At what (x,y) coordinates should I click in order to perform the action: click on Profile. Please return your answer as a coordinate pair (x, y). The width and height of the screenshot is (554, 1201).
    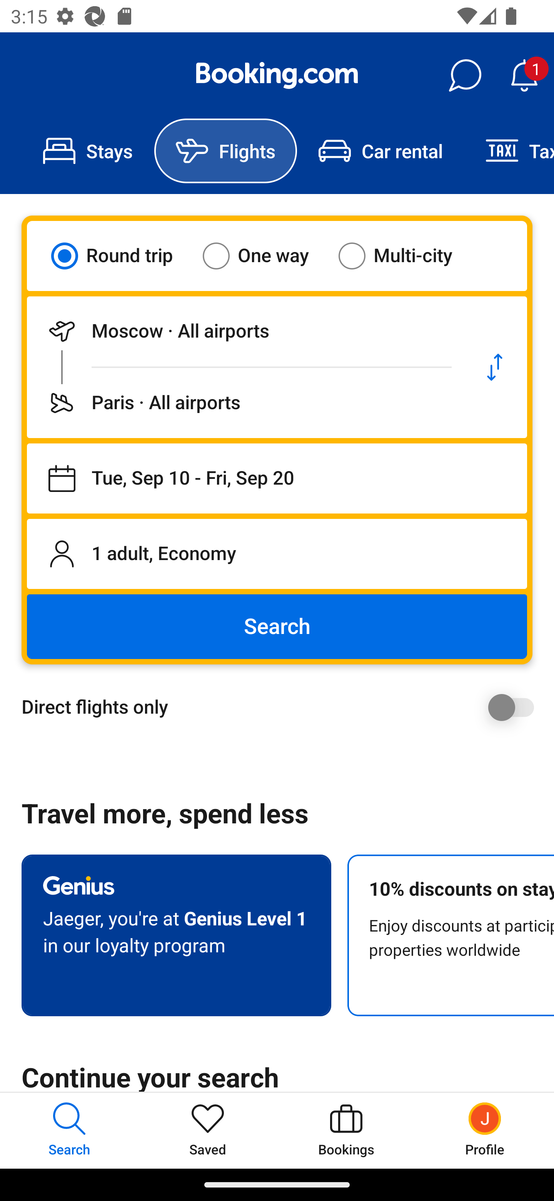
    Looking at the image, I should click on (485, 1130).